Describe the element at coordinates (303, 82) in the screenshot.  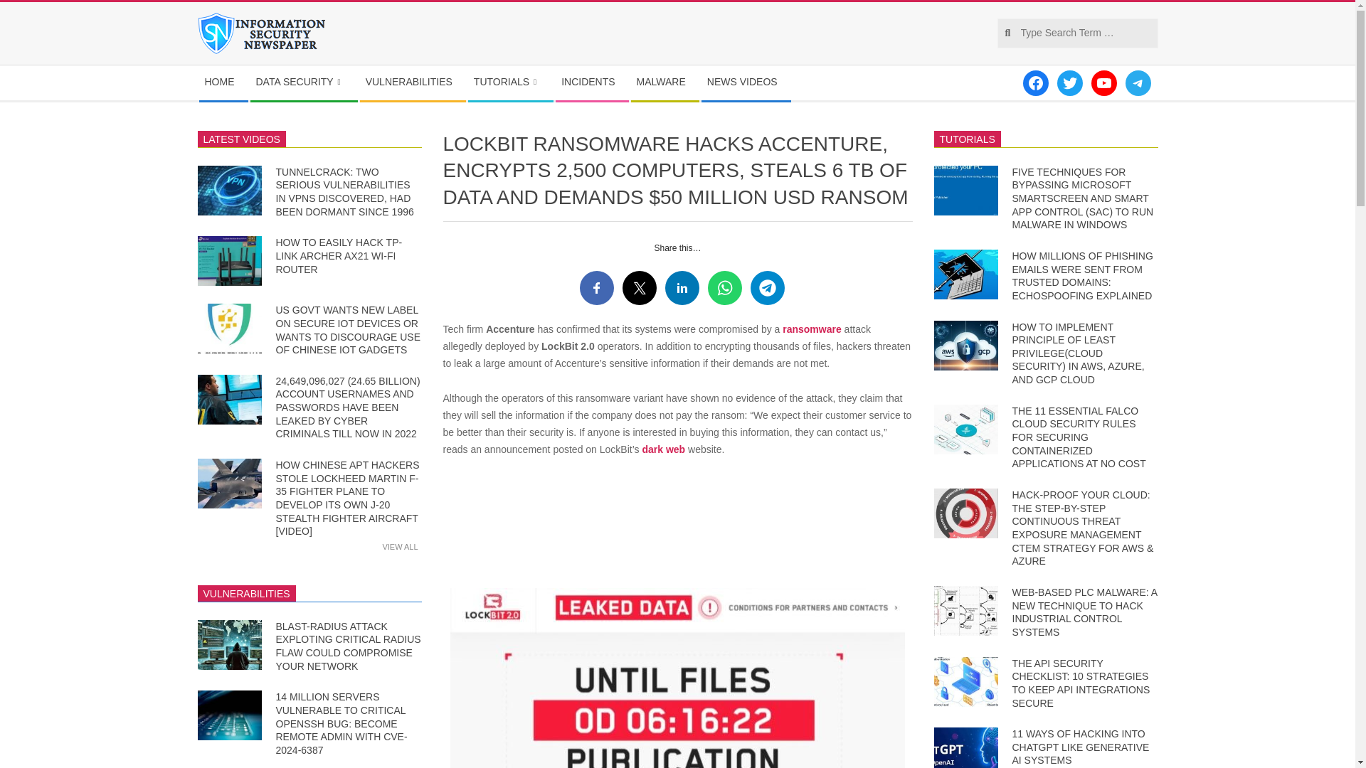
I see `DATA SECURITY` at that location.